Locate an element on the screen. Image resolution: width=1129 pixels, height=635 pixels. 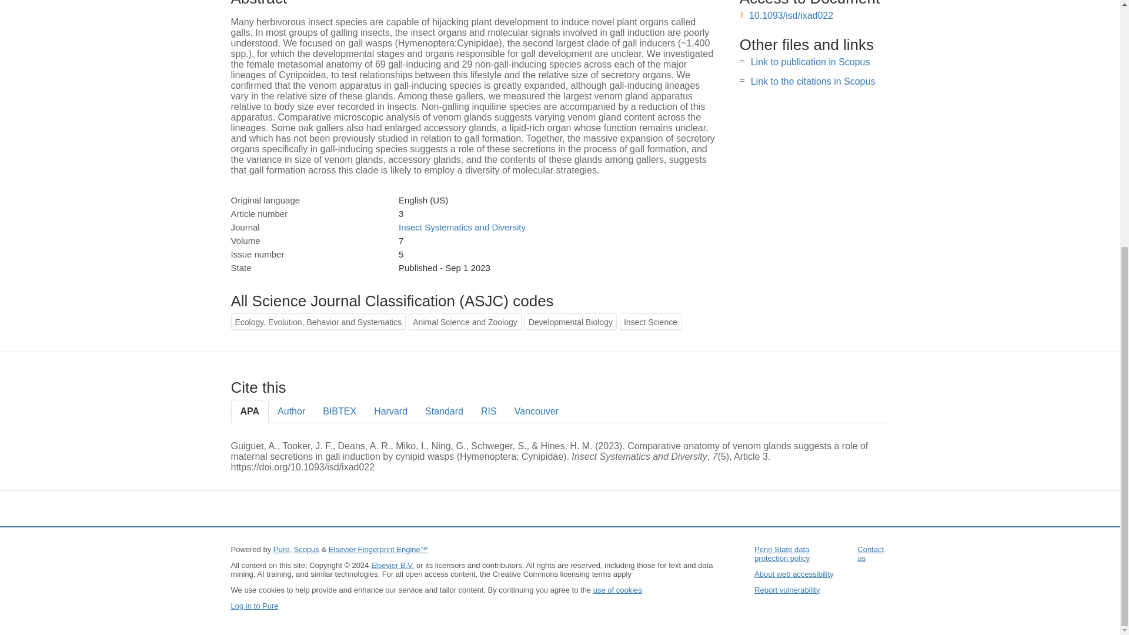
Insect Systematics and Diversity is located at coordinates (462, 227).